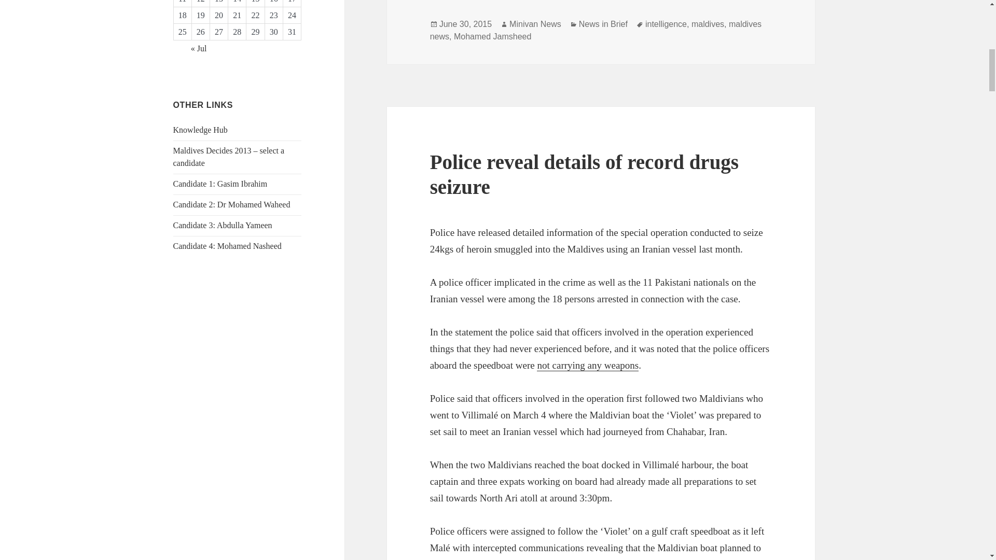 This screenshot has height=560, width=996. What do you see at coordinates (535, 24) in the screenshot?
I see `Minivan News` at bounding box center [535, 24].